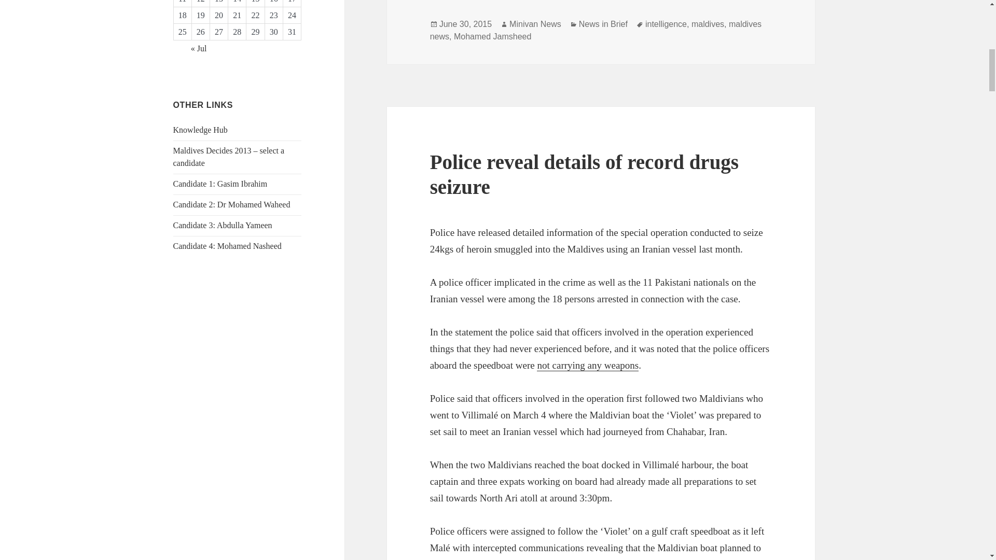 This screenshot has height=560, width=996. What do you see at coordinates (535, 24) in the screenshot?
I see `Minivan News` at bounding box center [535, 24].